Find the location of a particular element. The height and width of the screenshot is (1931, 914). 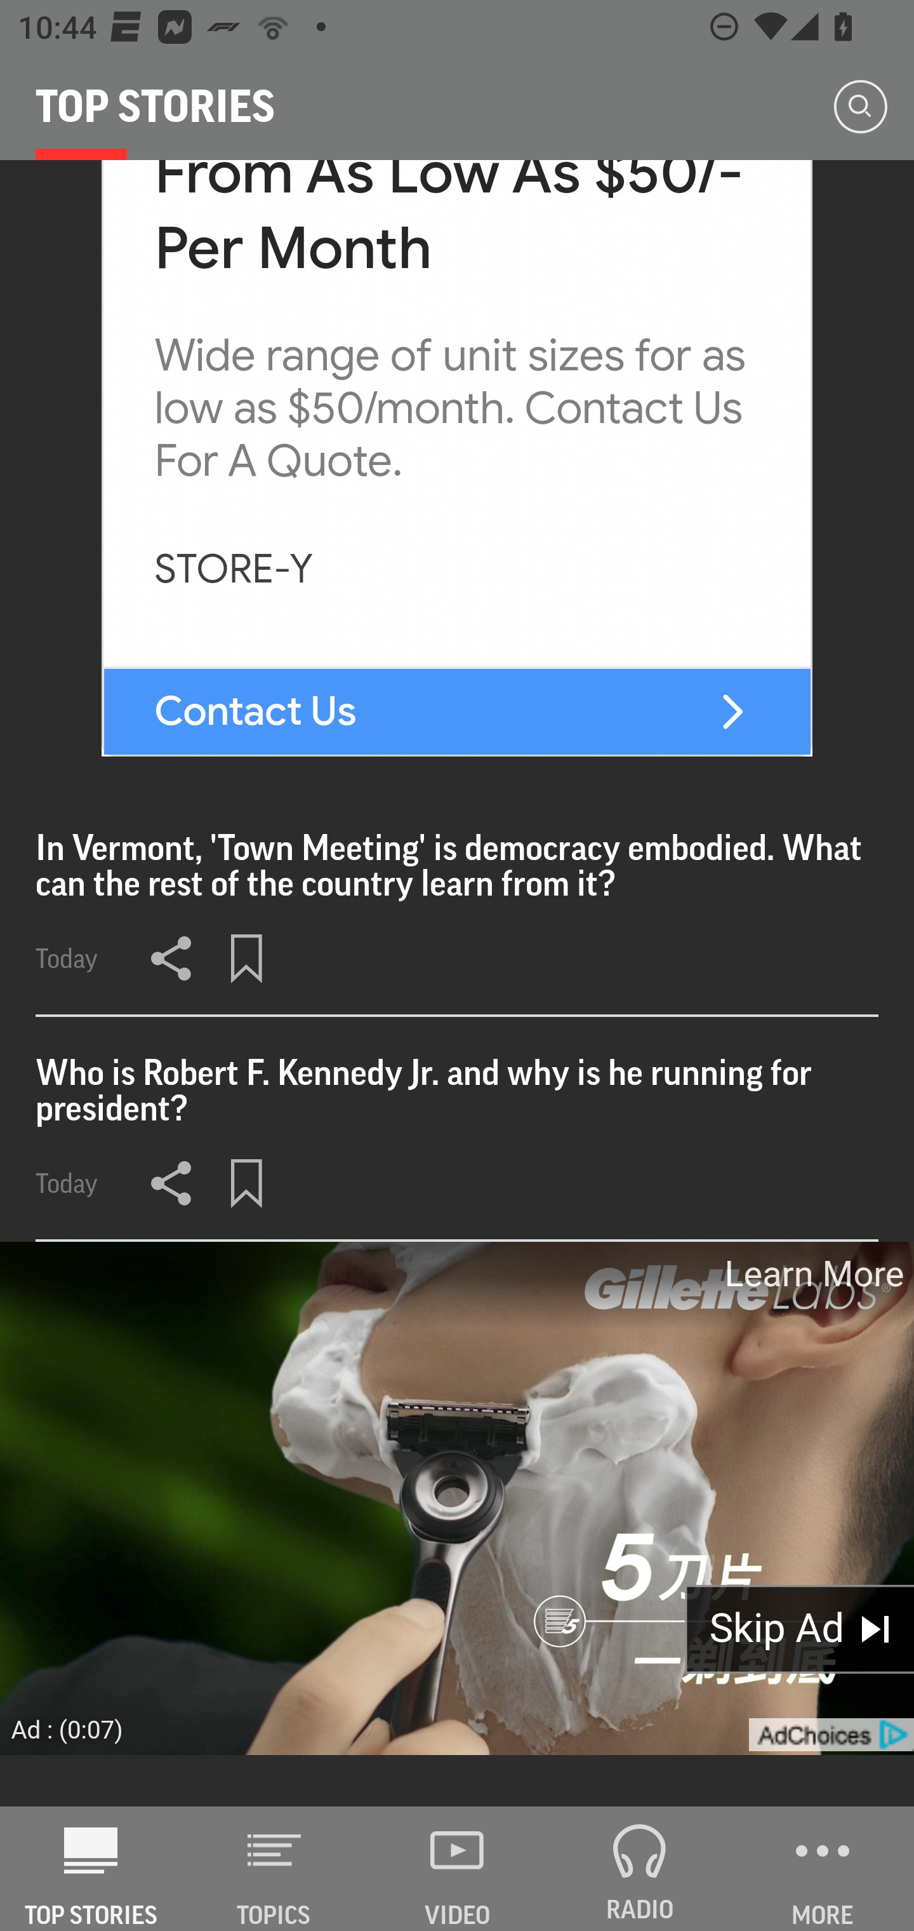

VIDEO is located at coordinates (457, 1869).